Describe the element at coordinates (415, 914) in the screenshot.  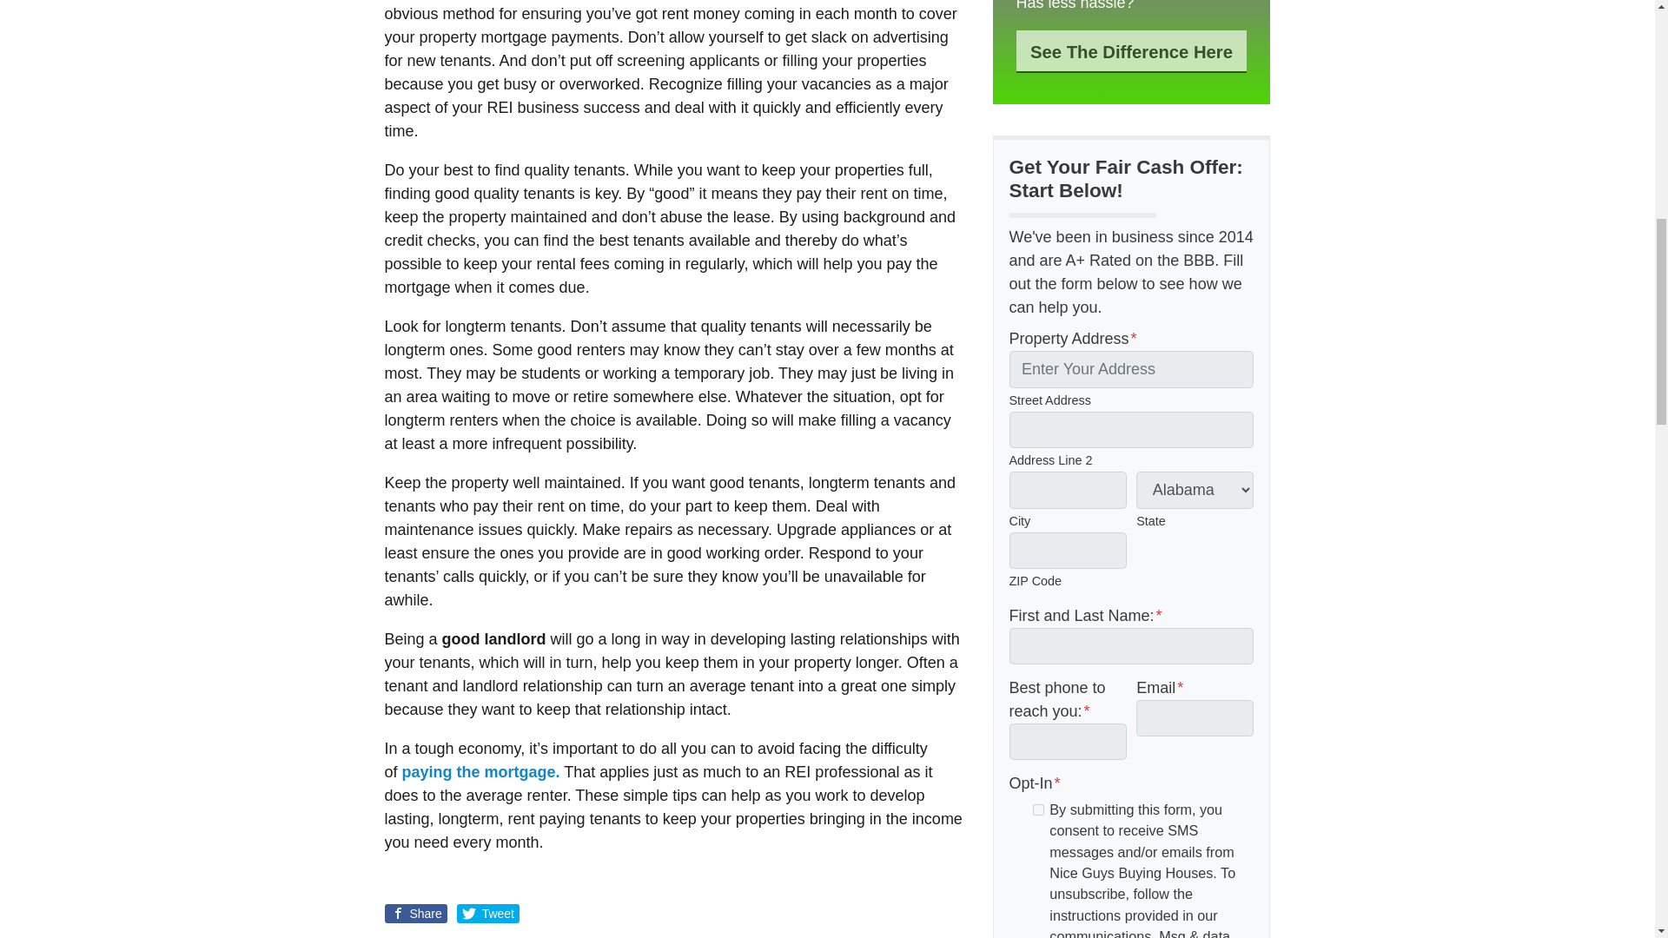
I see `Share` at that location.